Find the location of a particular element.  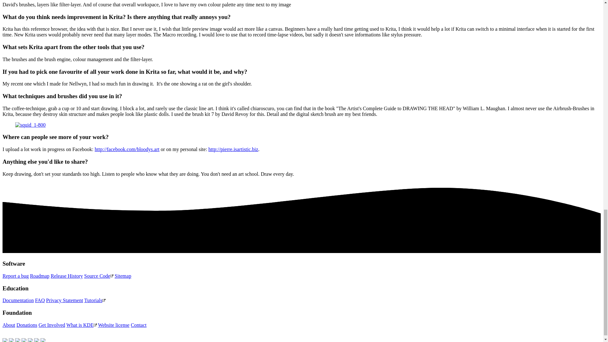

Source Code is located at coordinates (99, 276).